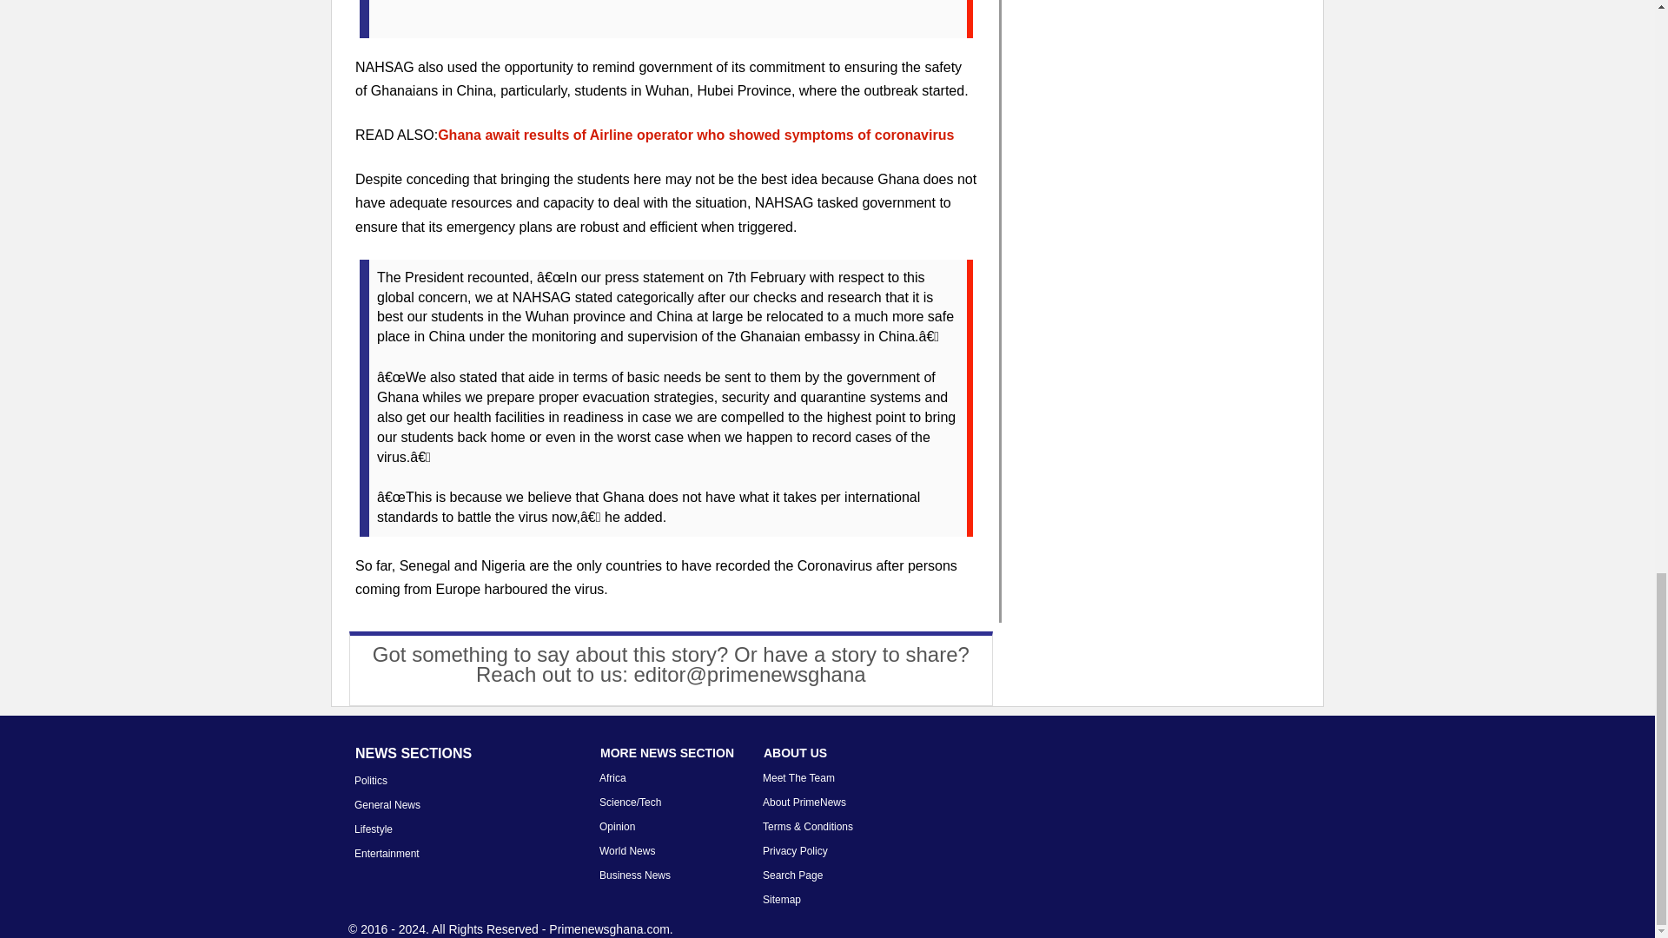 The image size is (1668, 938). What do you see at coordinates (370, 781) in the screenshot?
I see `Politics` at bounding box center [370, 781].